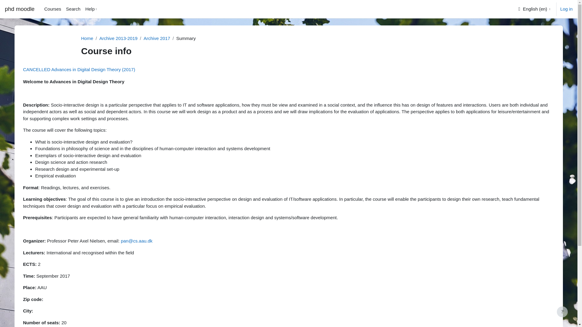 This screenshot has width=582, height=327. What do you see at coordinates (566, 9) in the screenshot?
I see `Log in` at bounding box center [566, 9].